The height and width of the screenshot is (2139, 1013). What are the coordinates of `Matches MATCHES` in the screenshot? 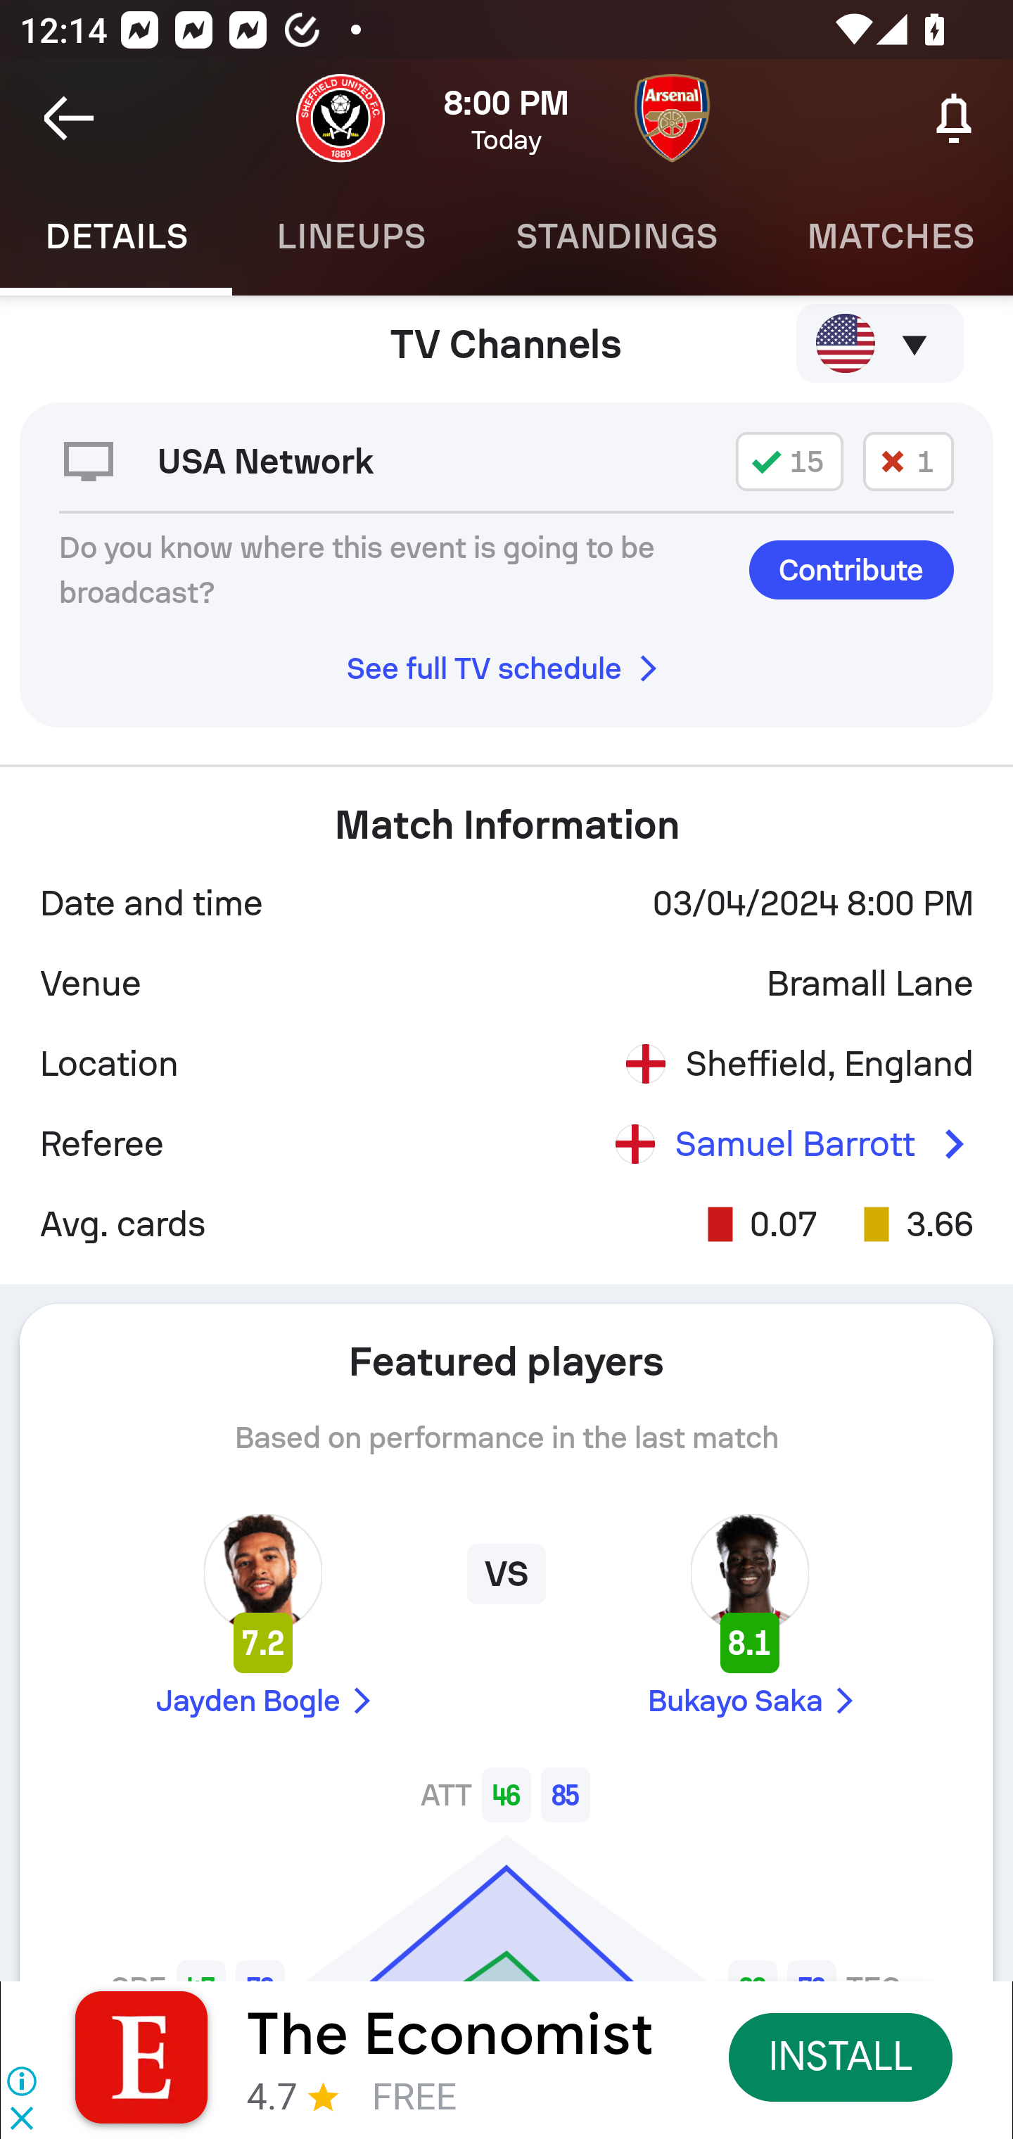 It's located at (887, 236).